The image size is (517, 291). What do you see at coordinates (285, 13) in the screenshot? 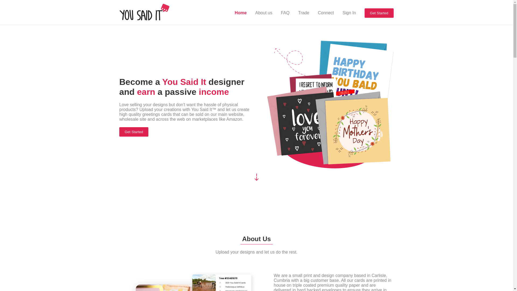
I see `FAQ` at bounding box center [285, 13].